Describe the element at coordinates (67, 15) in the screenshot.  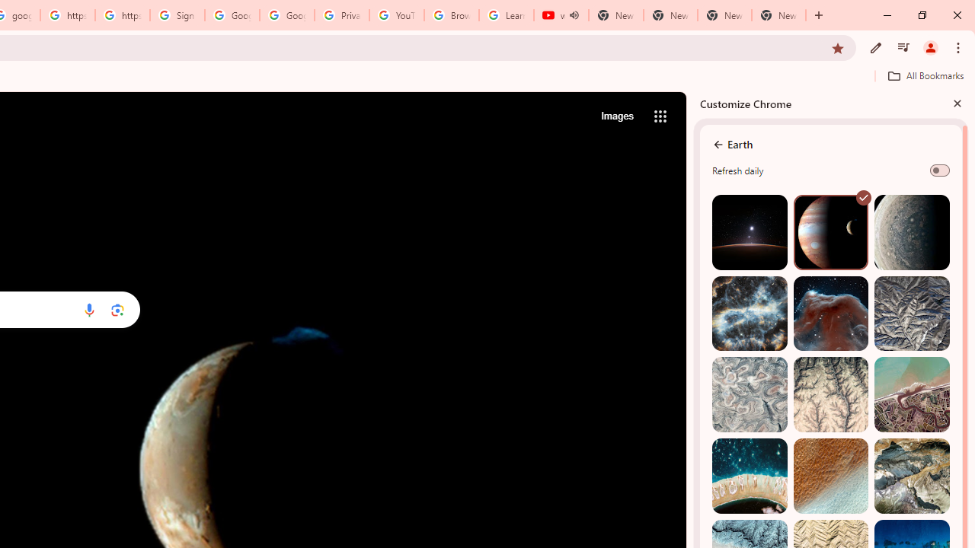
I see `https://scholar.google.com/` at that location.